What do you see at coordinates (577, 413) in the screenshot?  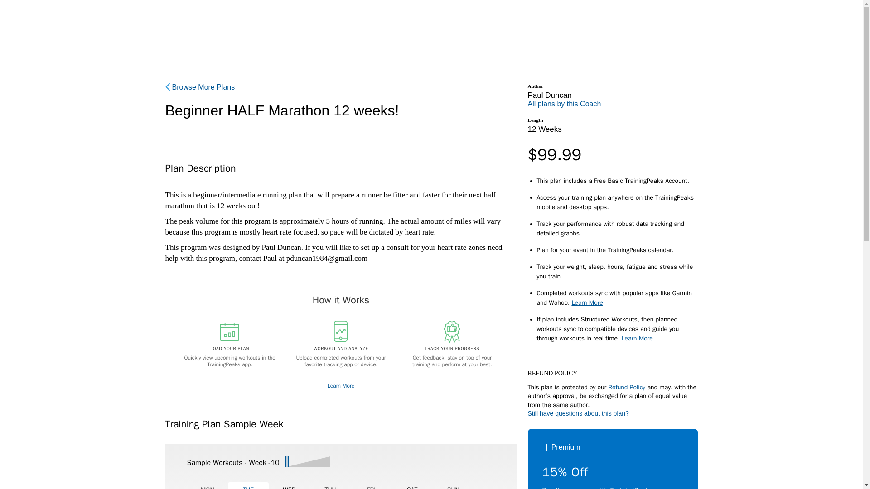 I see `Still have questions about this plan?` at bounding box center [577, 413].